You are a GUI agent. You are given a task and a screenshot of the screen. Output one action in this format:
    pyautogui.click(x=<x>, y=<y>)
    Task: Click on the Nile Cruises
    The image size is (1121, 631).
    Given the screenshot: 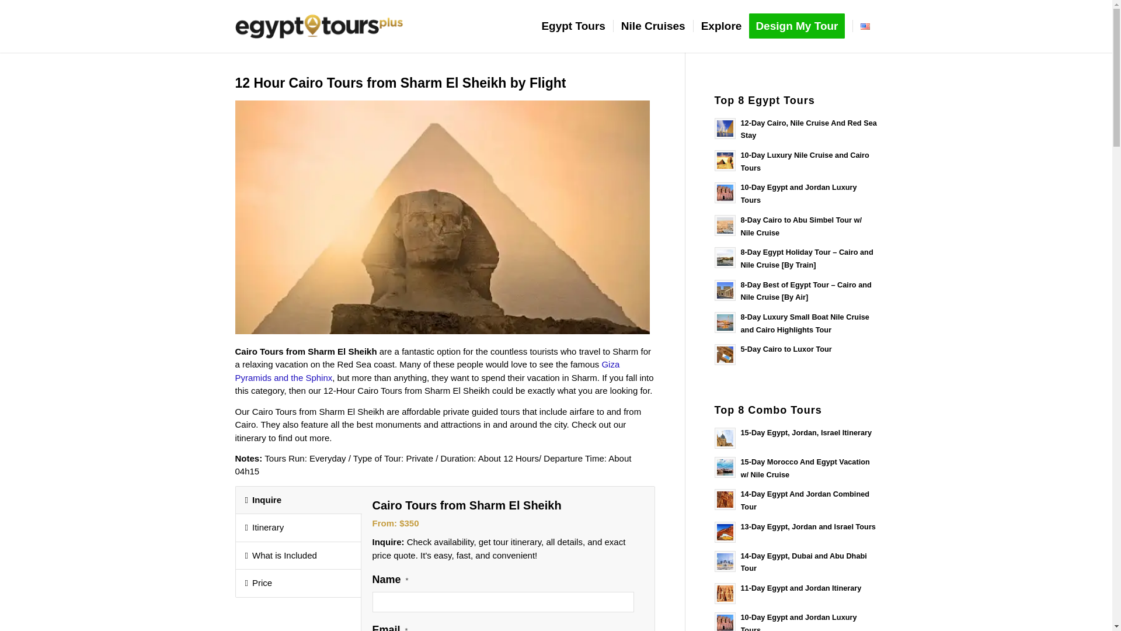 What is the action you would take?
    pyautogui.click(x=653, y=26)
    